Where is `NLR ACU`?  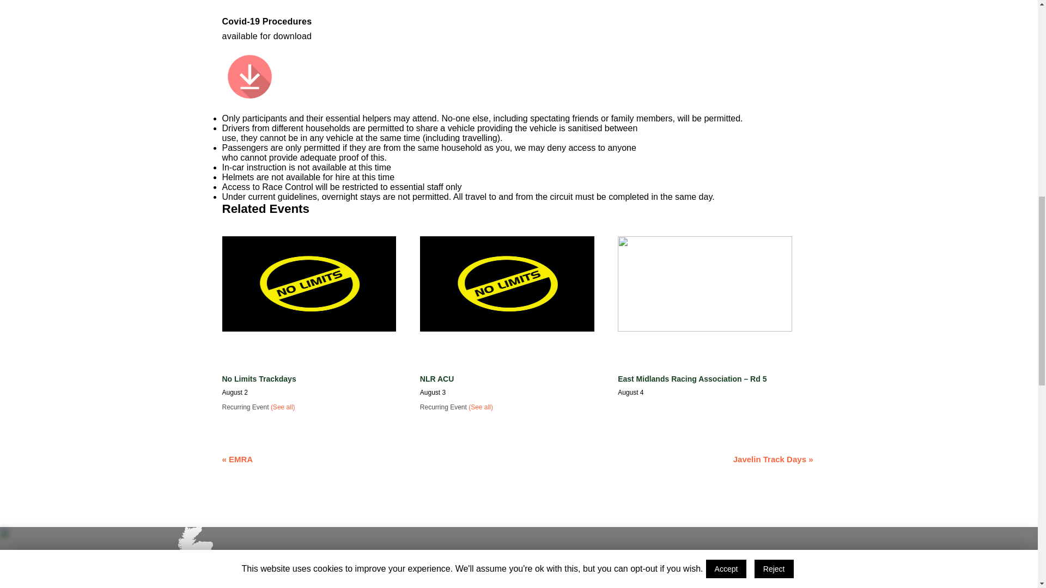 NLR ACU is located at coordinates (437, 379).